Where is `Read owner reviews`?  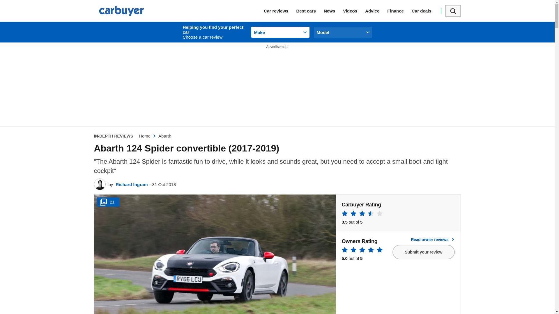 Read owner reviews is located at coordinates (423, 240).